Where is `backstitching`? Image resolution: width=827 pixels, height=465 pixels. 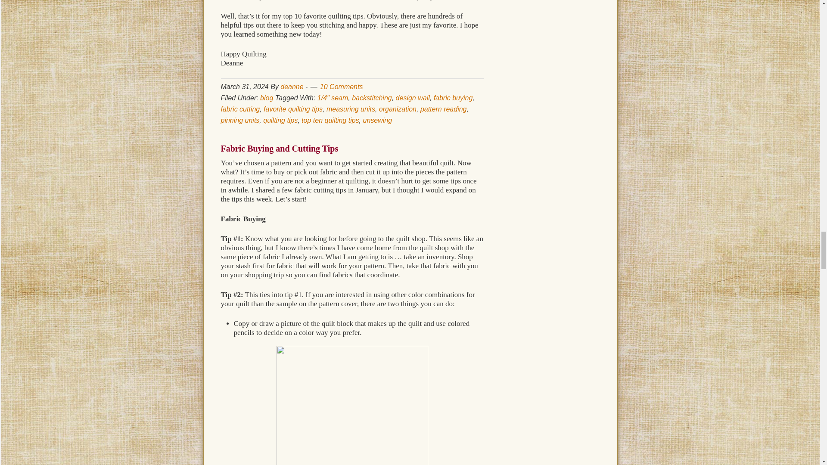 backstitching is located at coordinates (372, 98).